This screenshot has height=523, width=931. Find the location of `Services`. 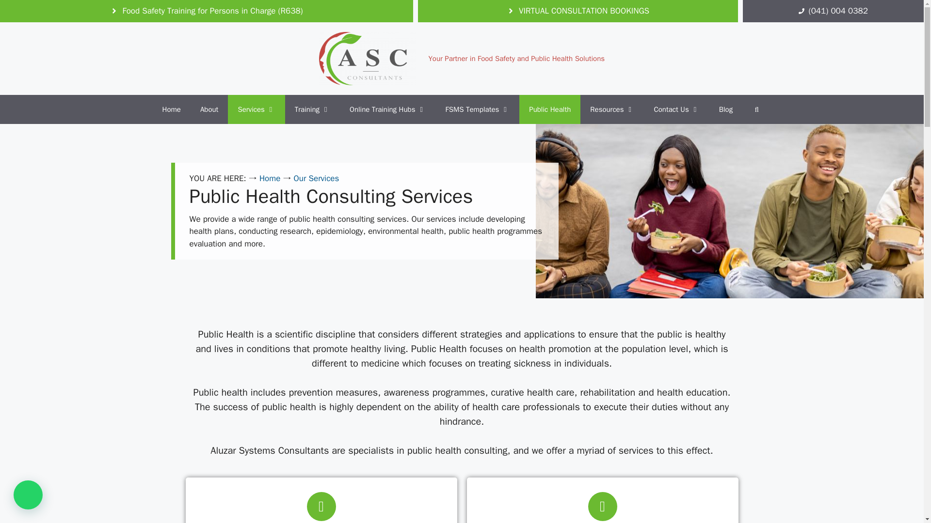

Services is located at coordinates (256, 109).